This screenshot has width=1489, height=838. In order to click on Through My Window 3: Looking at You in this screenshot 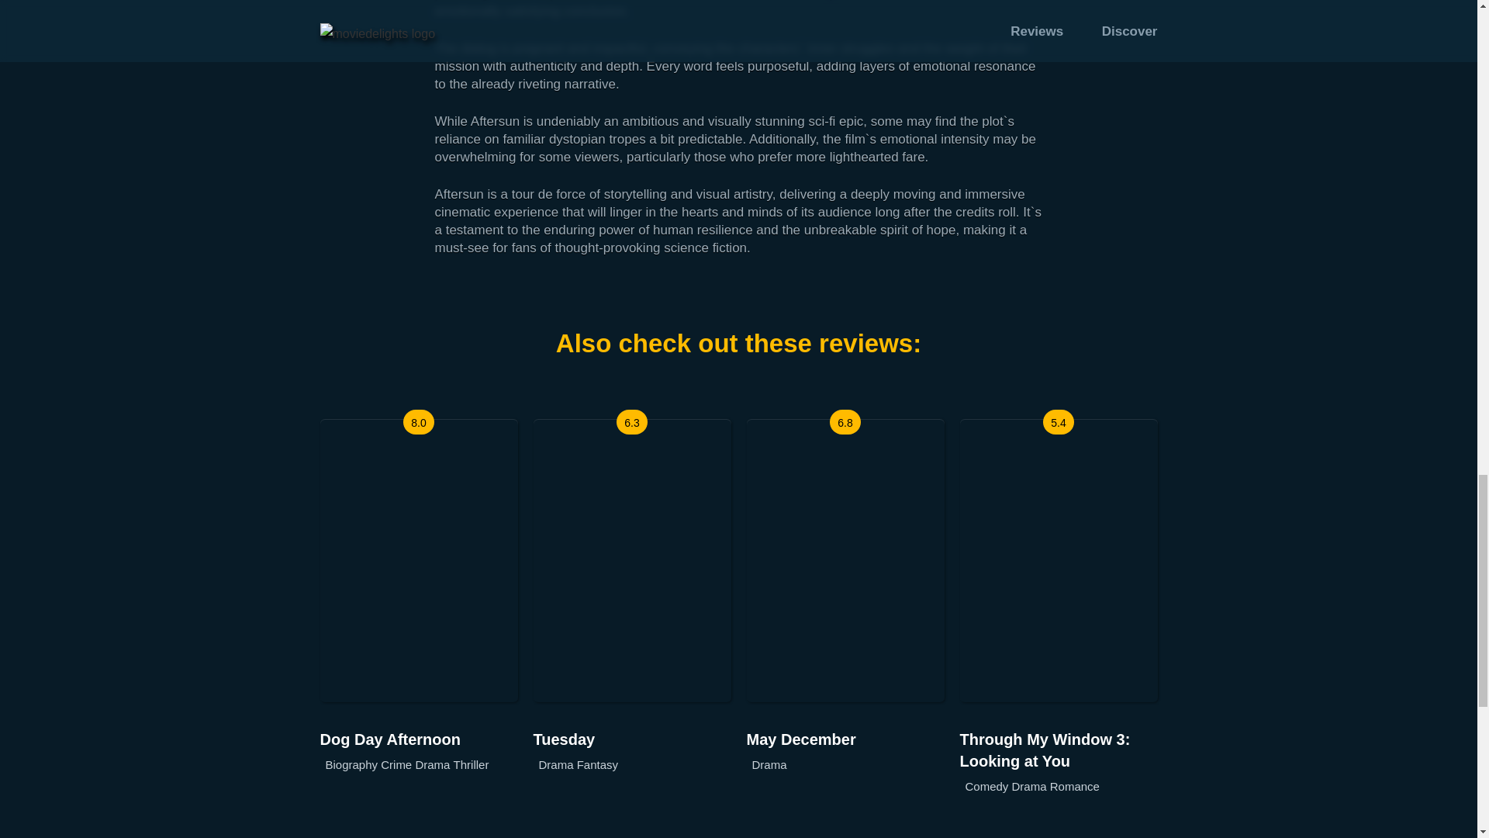, I will do `click(1059, 750)`.